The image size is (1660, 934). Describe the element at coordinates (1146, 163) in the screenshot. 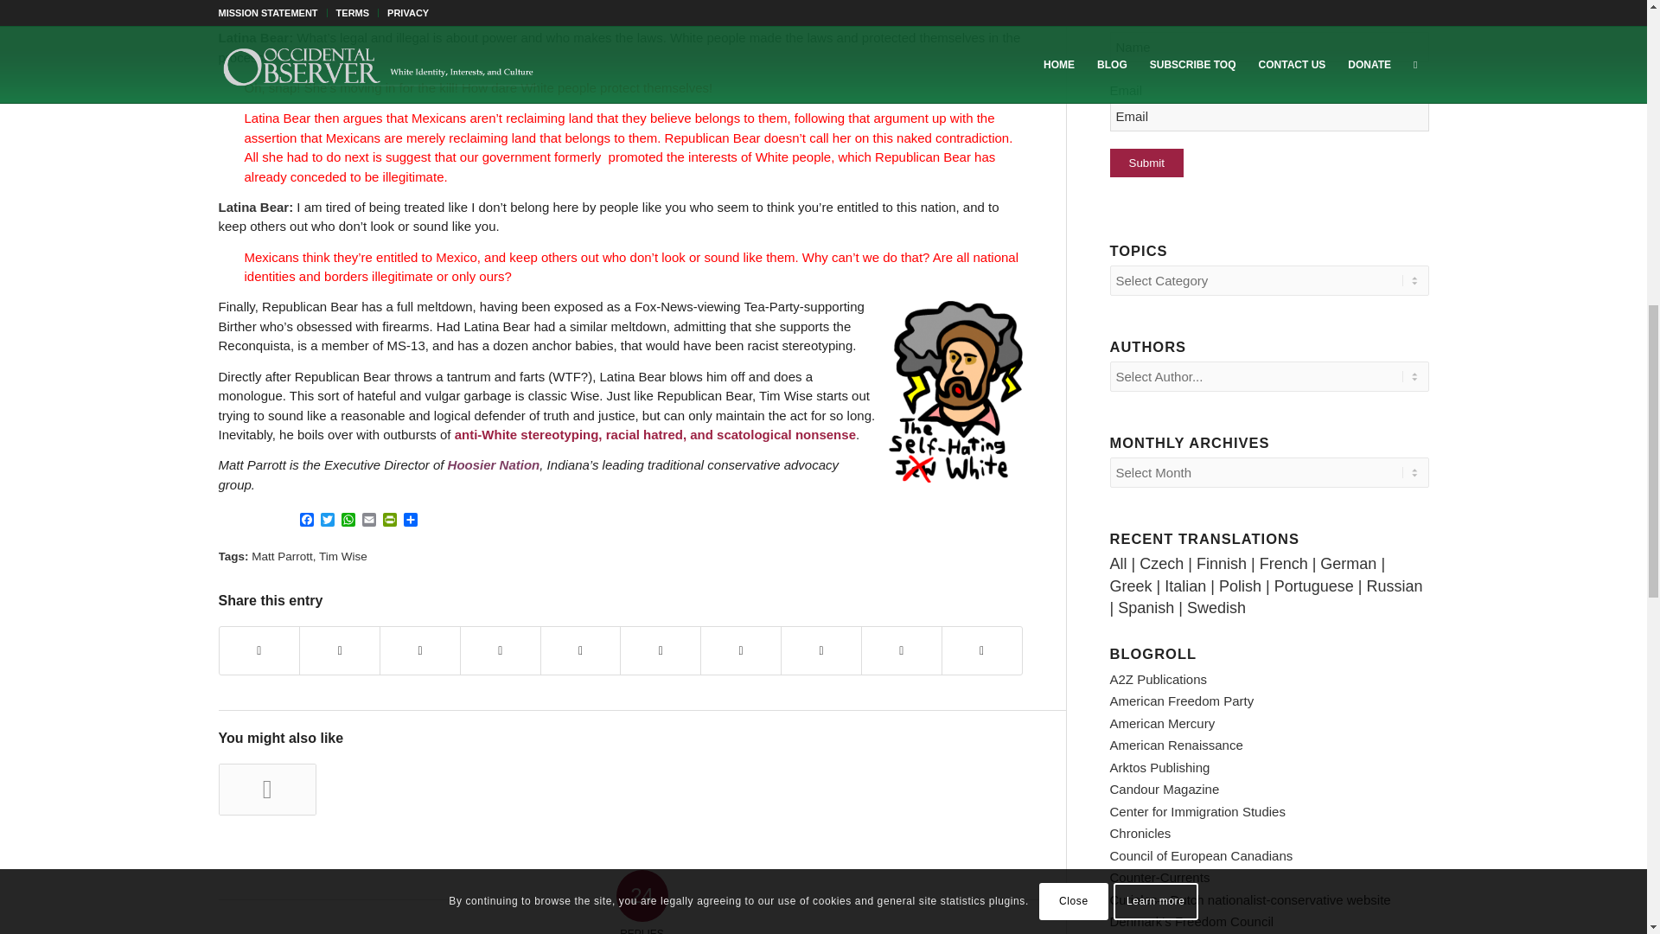

I see `Submit` at that location.